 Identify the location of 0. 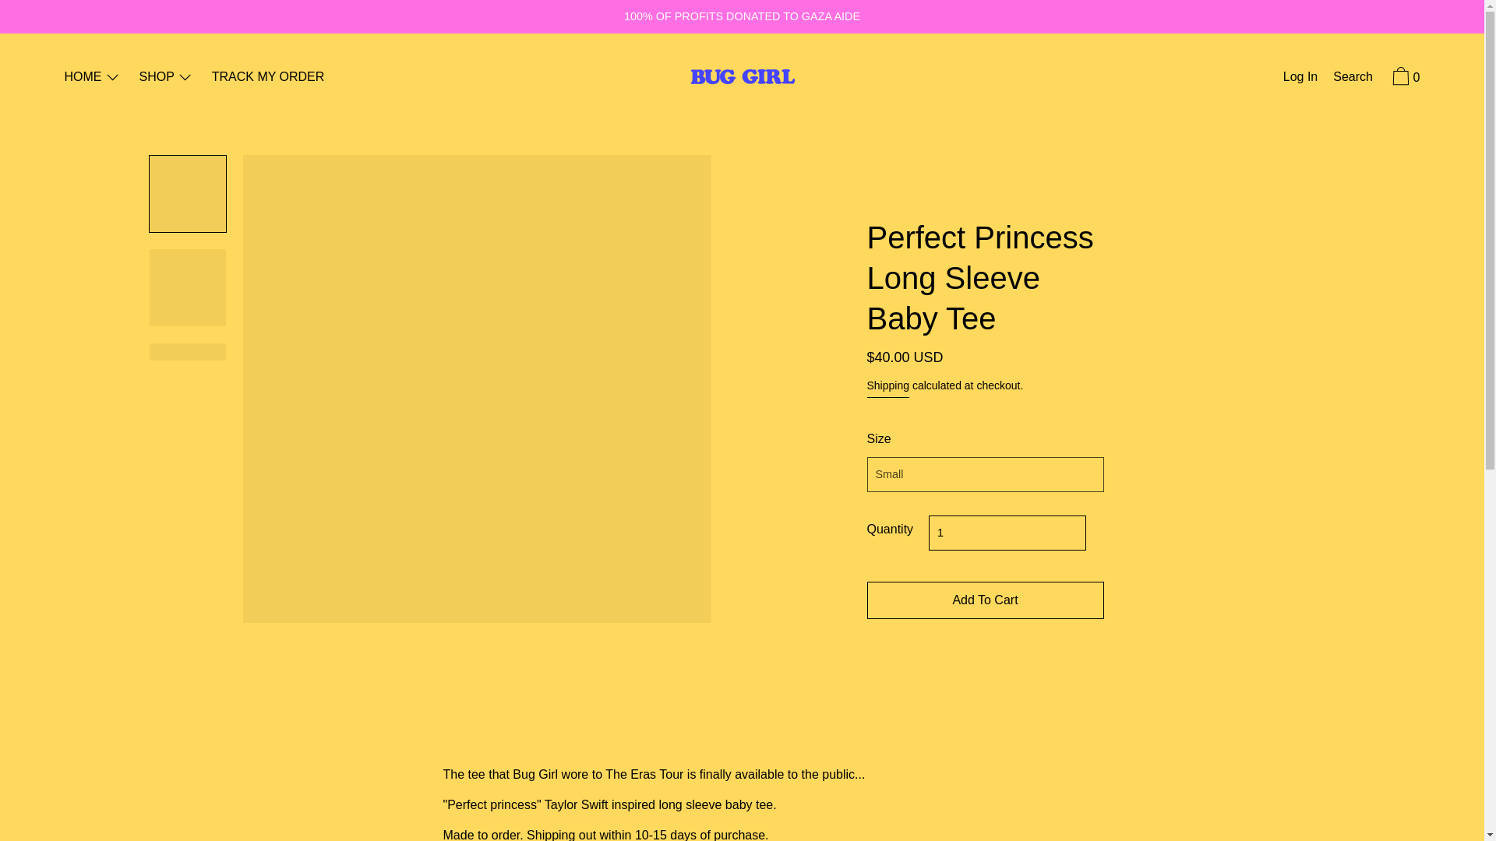
(1404, 78).